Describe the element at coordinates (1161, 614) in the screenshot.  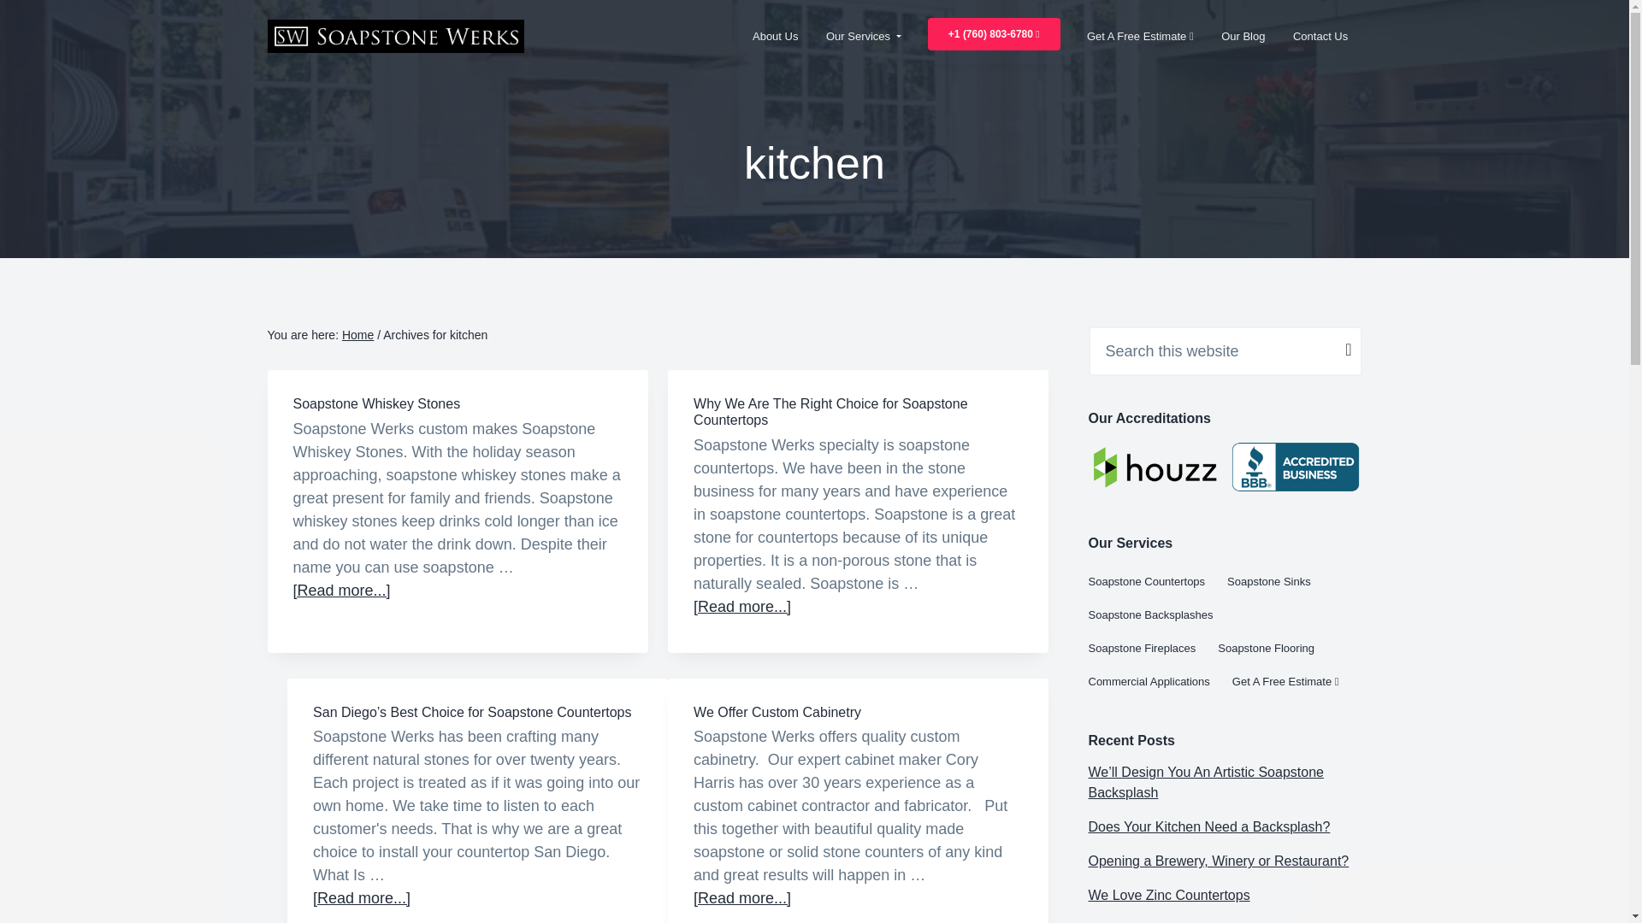
I see `Soapstone Backsplashes` at that location.